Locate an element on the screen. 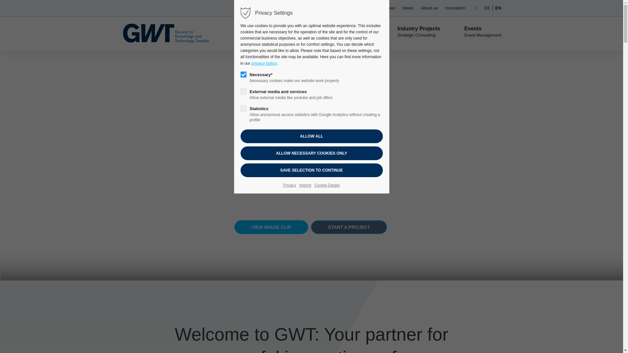 The image size is (628, 353). View image clip is located at coordinates (271, 227).